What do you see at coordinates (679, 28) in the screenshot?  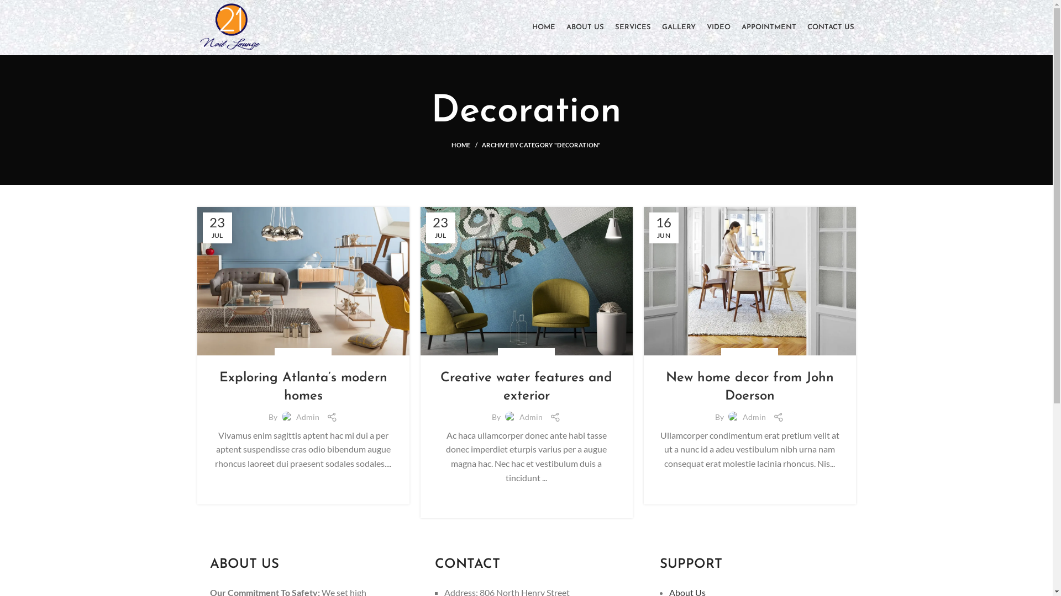 I see `GALLERY` at bounding box center [679, 28].